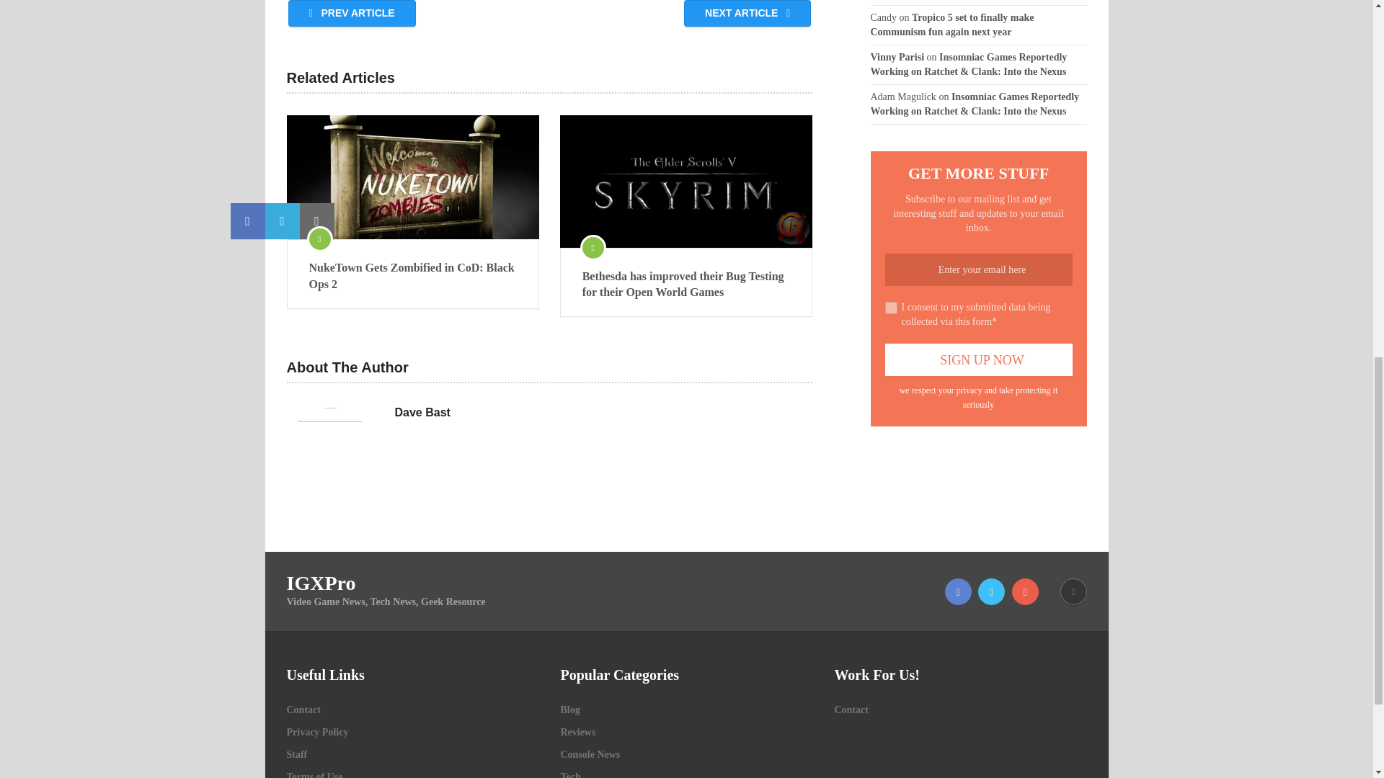 Image resolution: width=1384 pixels, height=778 pixels. What do you see at coordinates (891, 308) in the screenshot?
I see `on` at bounding box center [891, 308].